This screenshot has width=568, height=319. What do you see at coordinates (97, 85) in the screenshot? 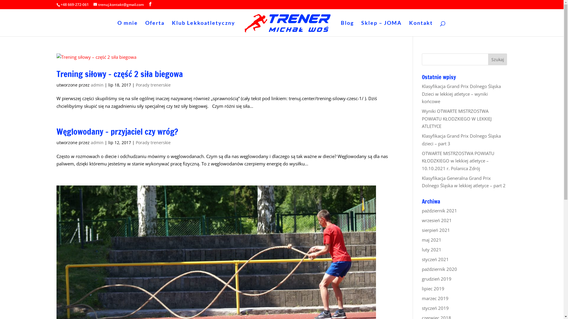
I see `admin` at bounding box center [97, 85].